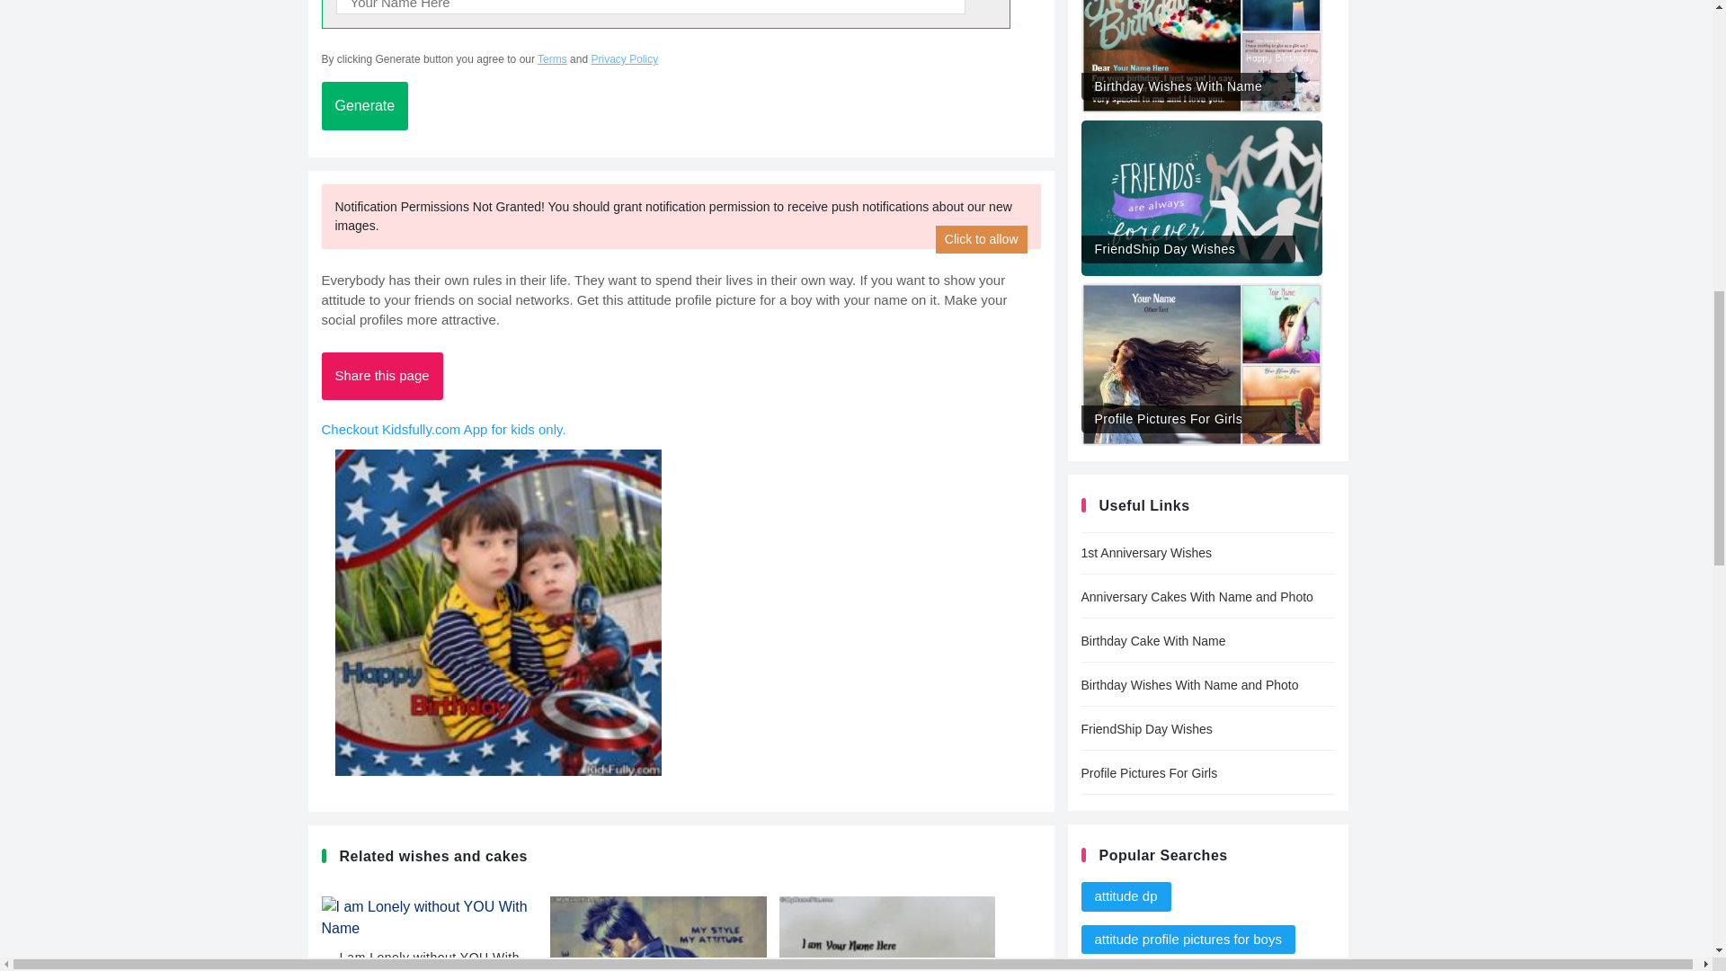  I want to click on Birthday Wishes With Name and Photo, so click(1201, 50).